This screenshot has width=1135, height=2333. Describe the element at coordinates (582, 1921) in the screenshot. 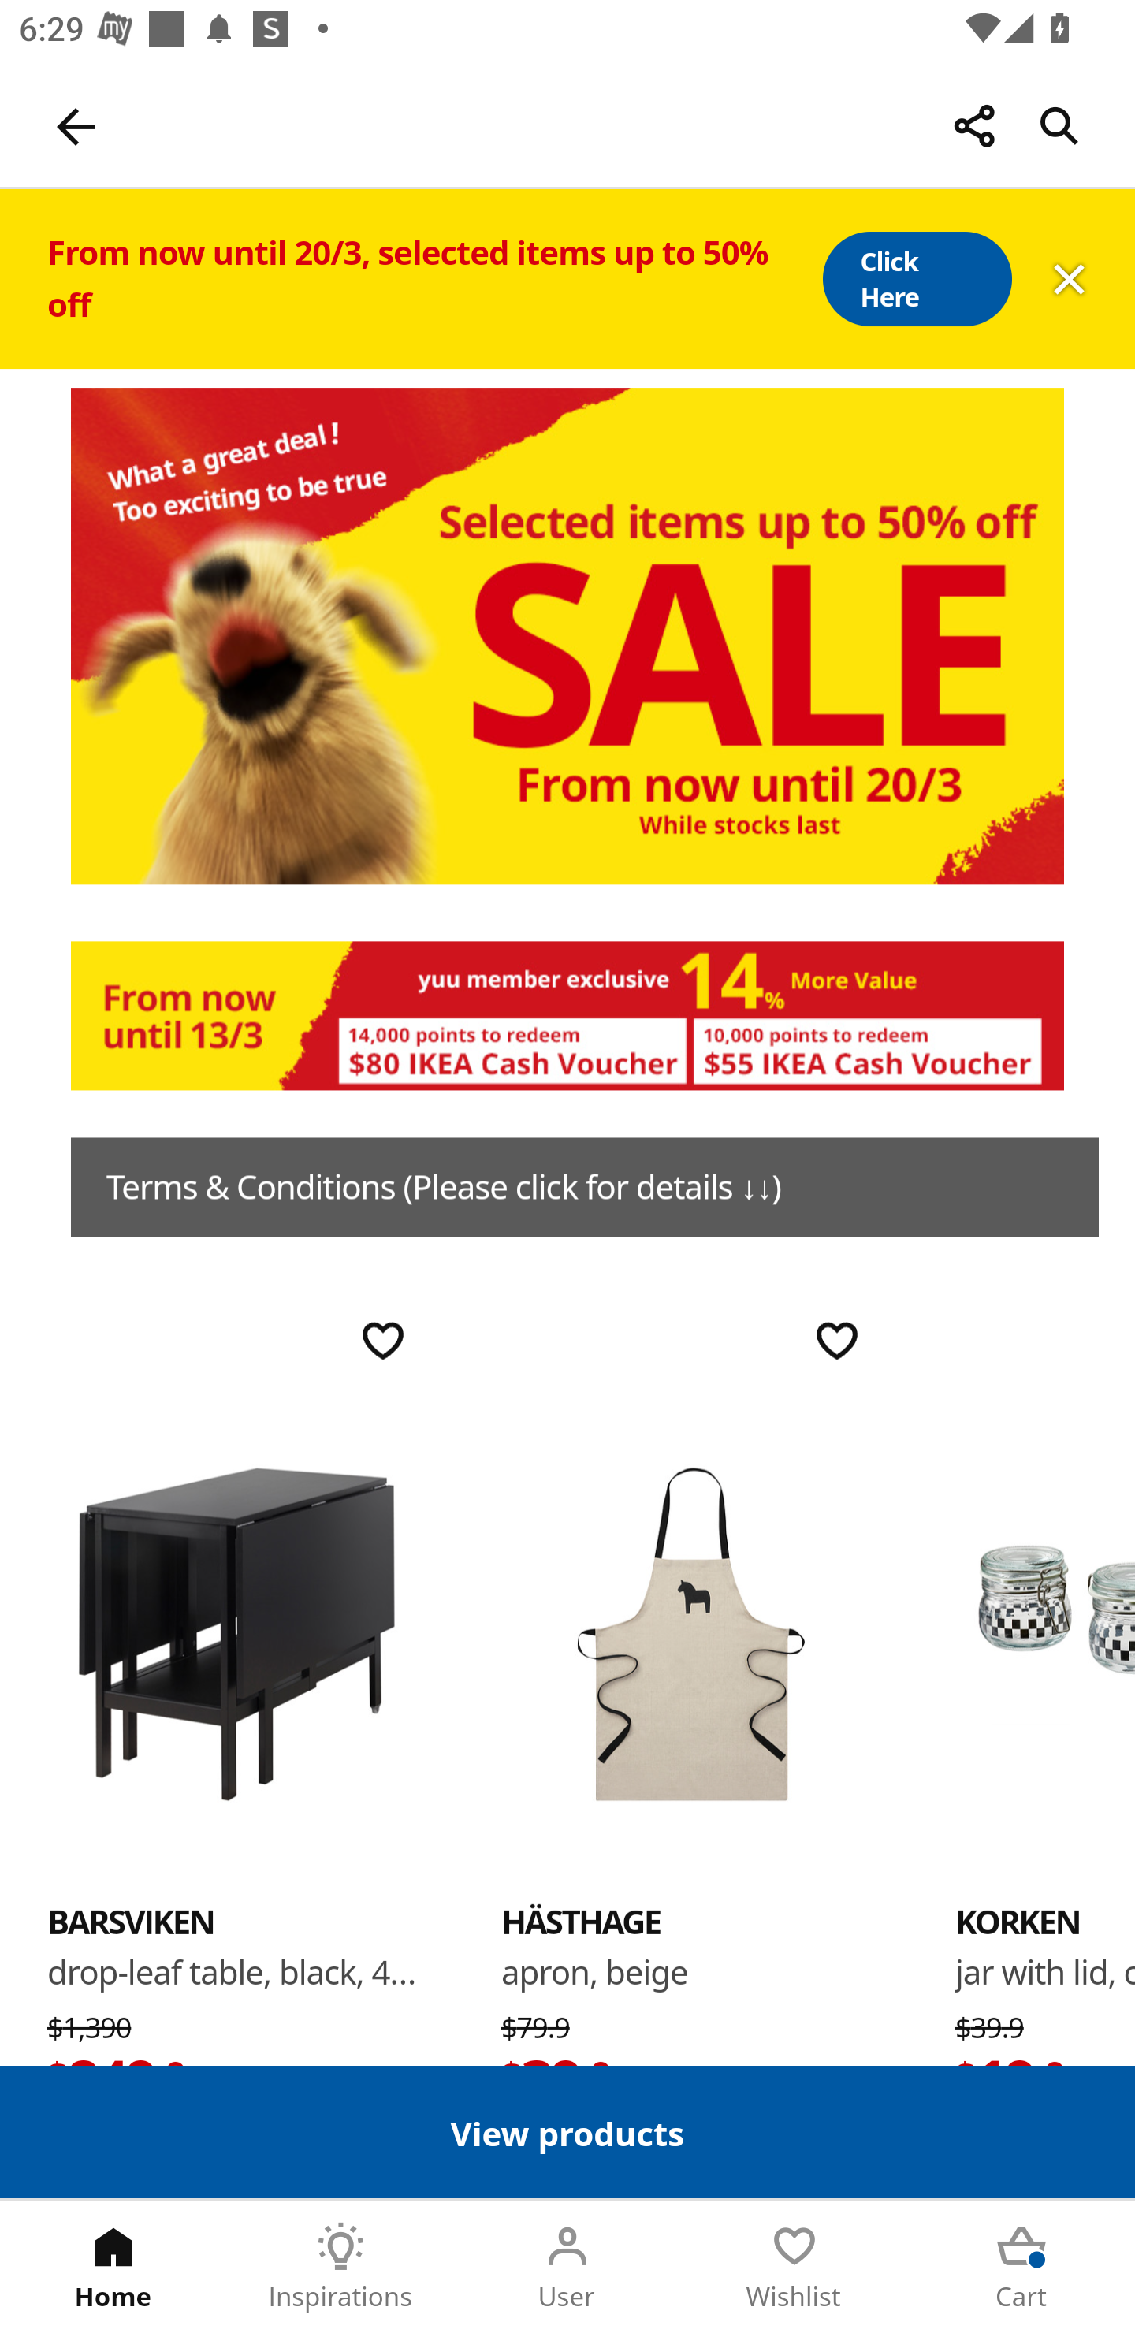

I see `HÄSTHAGE` at that location.